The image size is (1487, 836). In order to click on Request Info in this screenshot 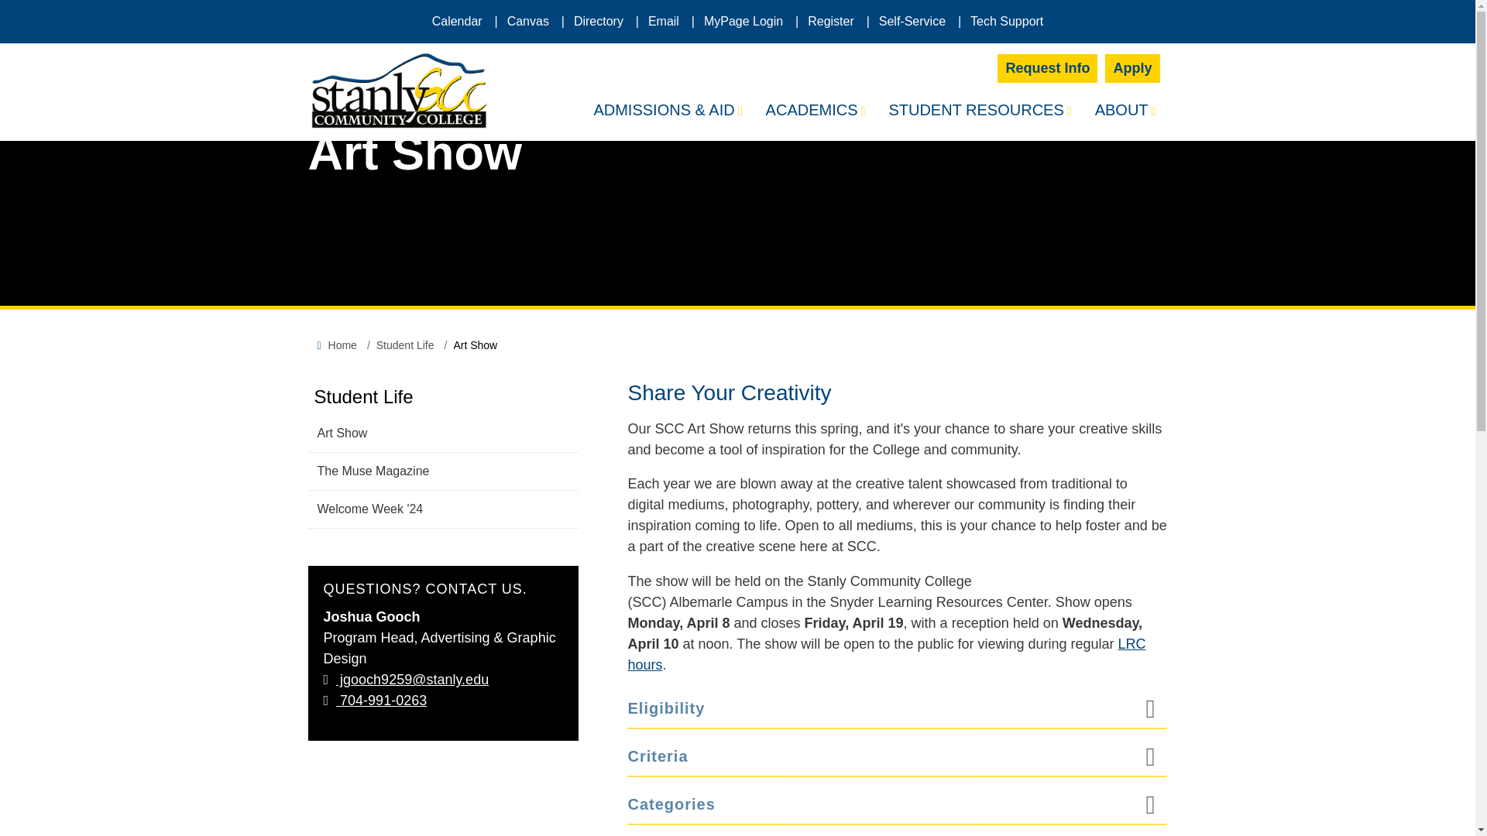, I will do `click(1047, 68)`.